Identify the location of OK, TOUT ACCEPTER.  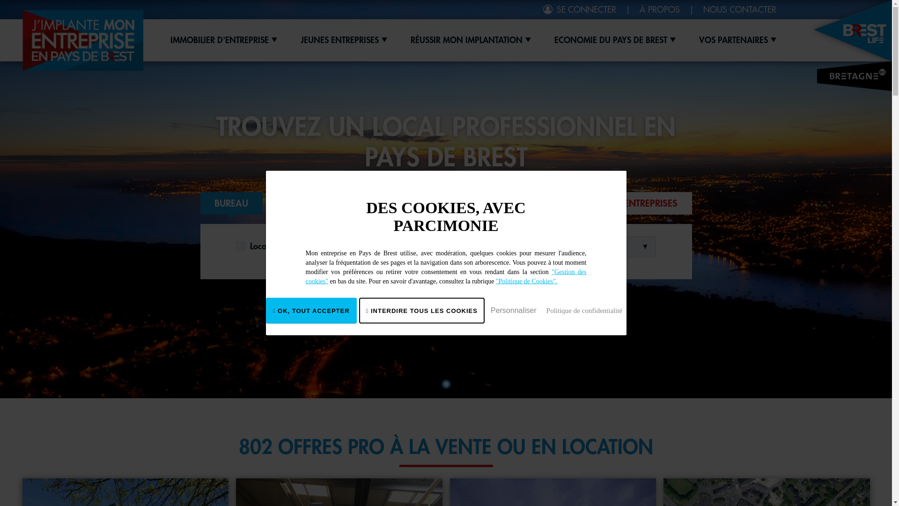
(311, 311).